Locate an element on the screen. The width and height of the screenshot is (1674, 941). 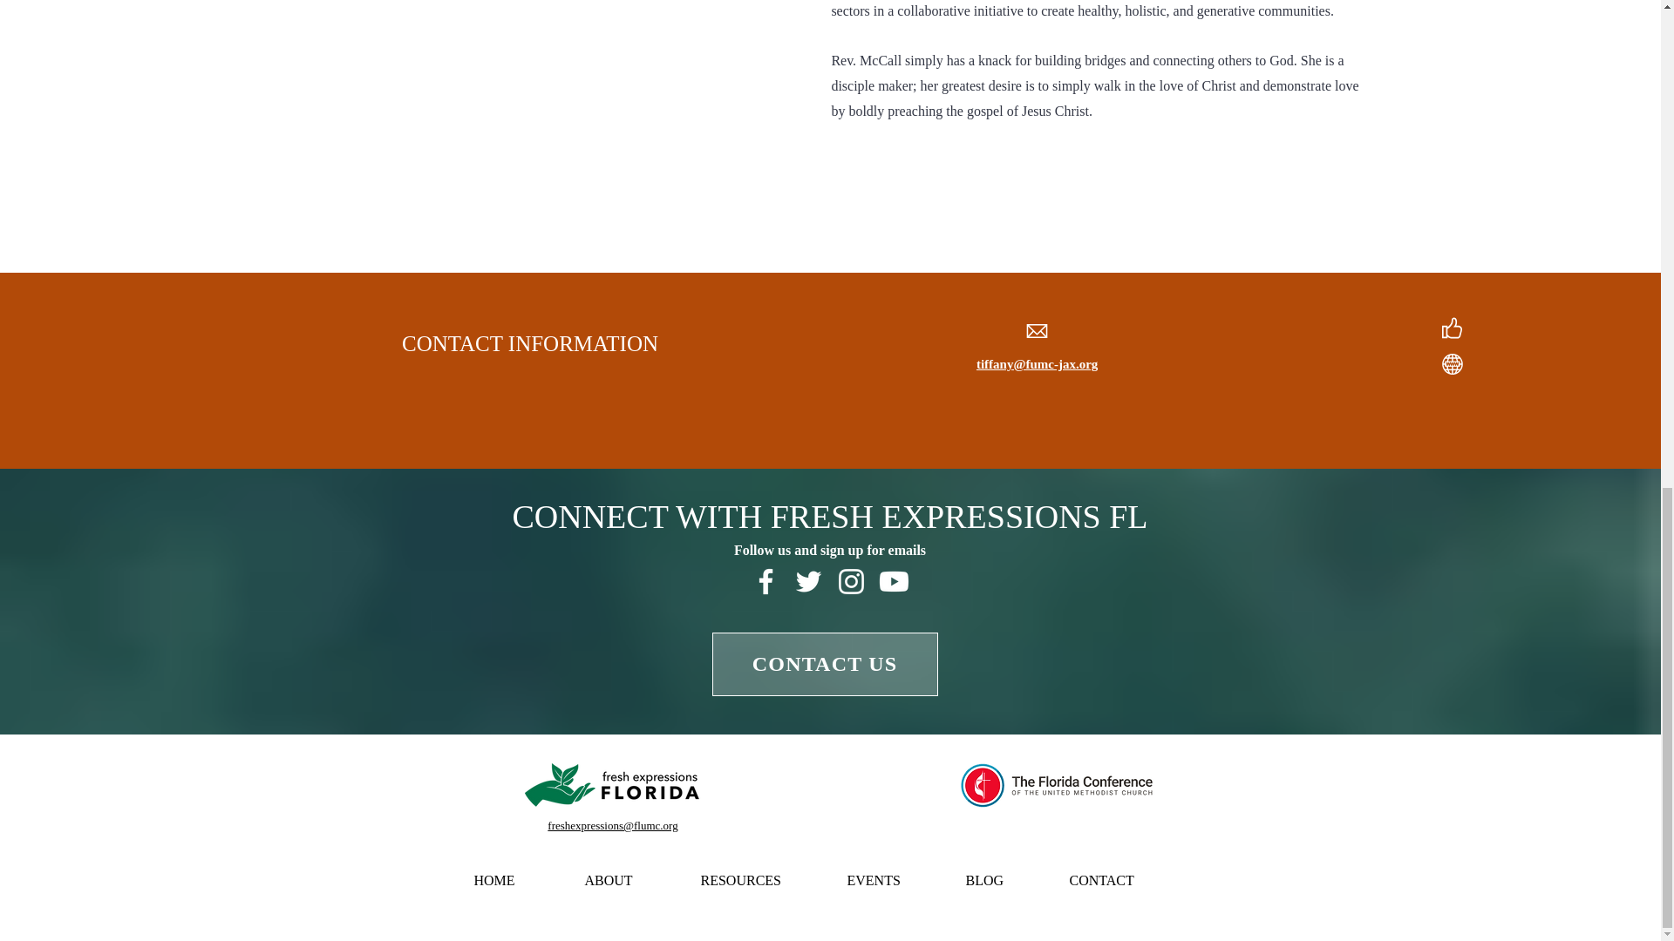
CONTACT US is located at coordinates (825, 664).